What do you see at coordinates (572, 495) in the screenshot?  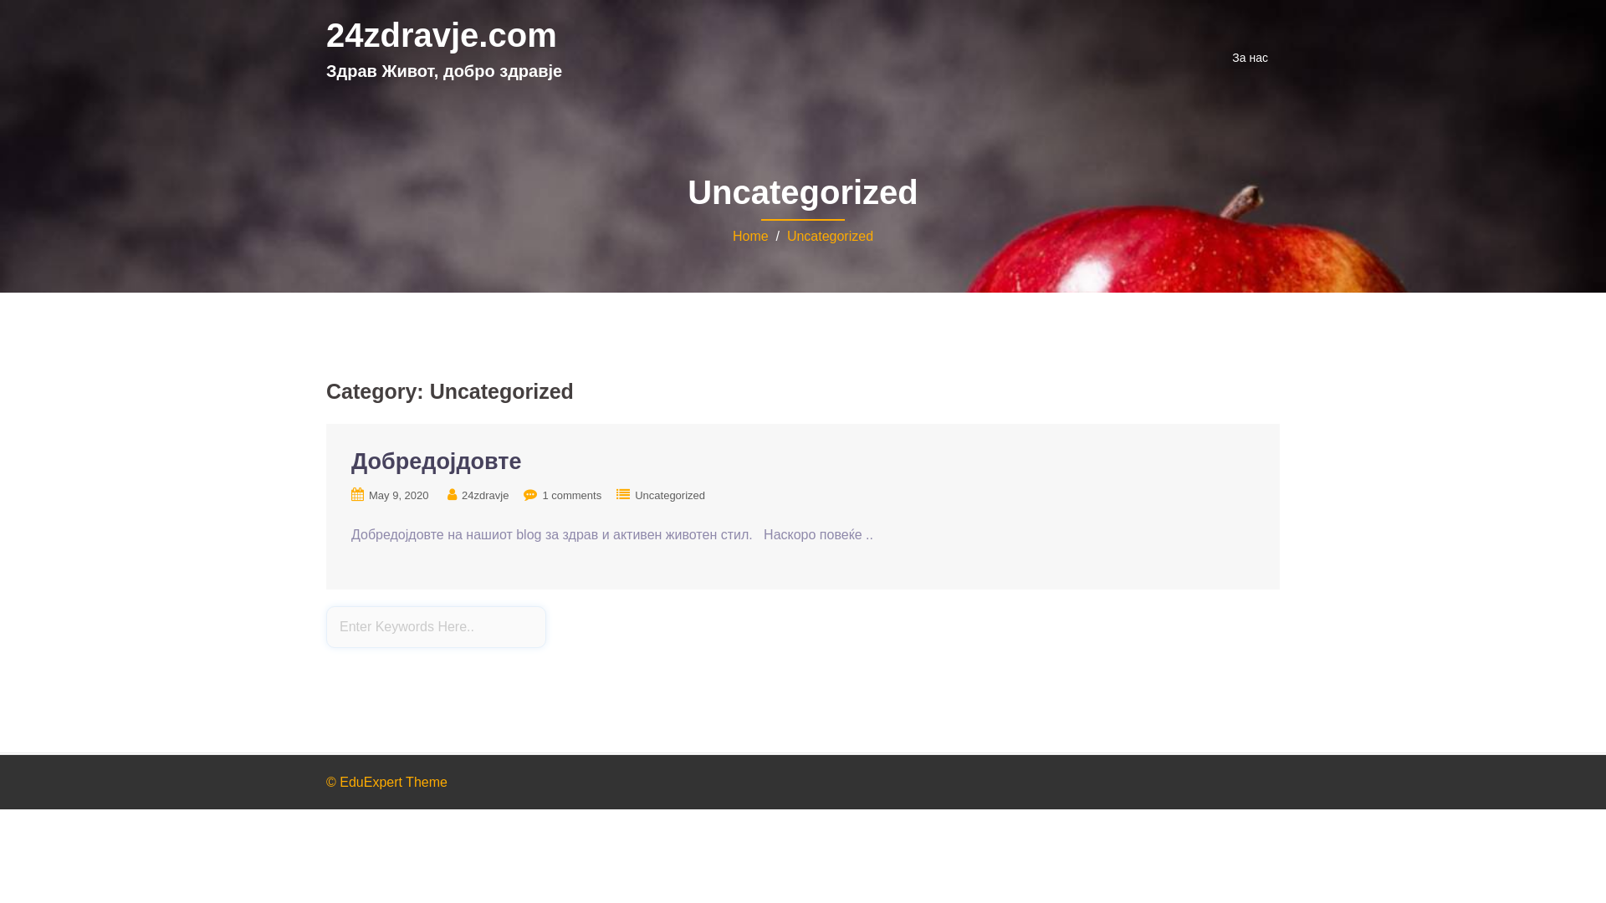 I see `1 comments` at bounding box center [572, 495].